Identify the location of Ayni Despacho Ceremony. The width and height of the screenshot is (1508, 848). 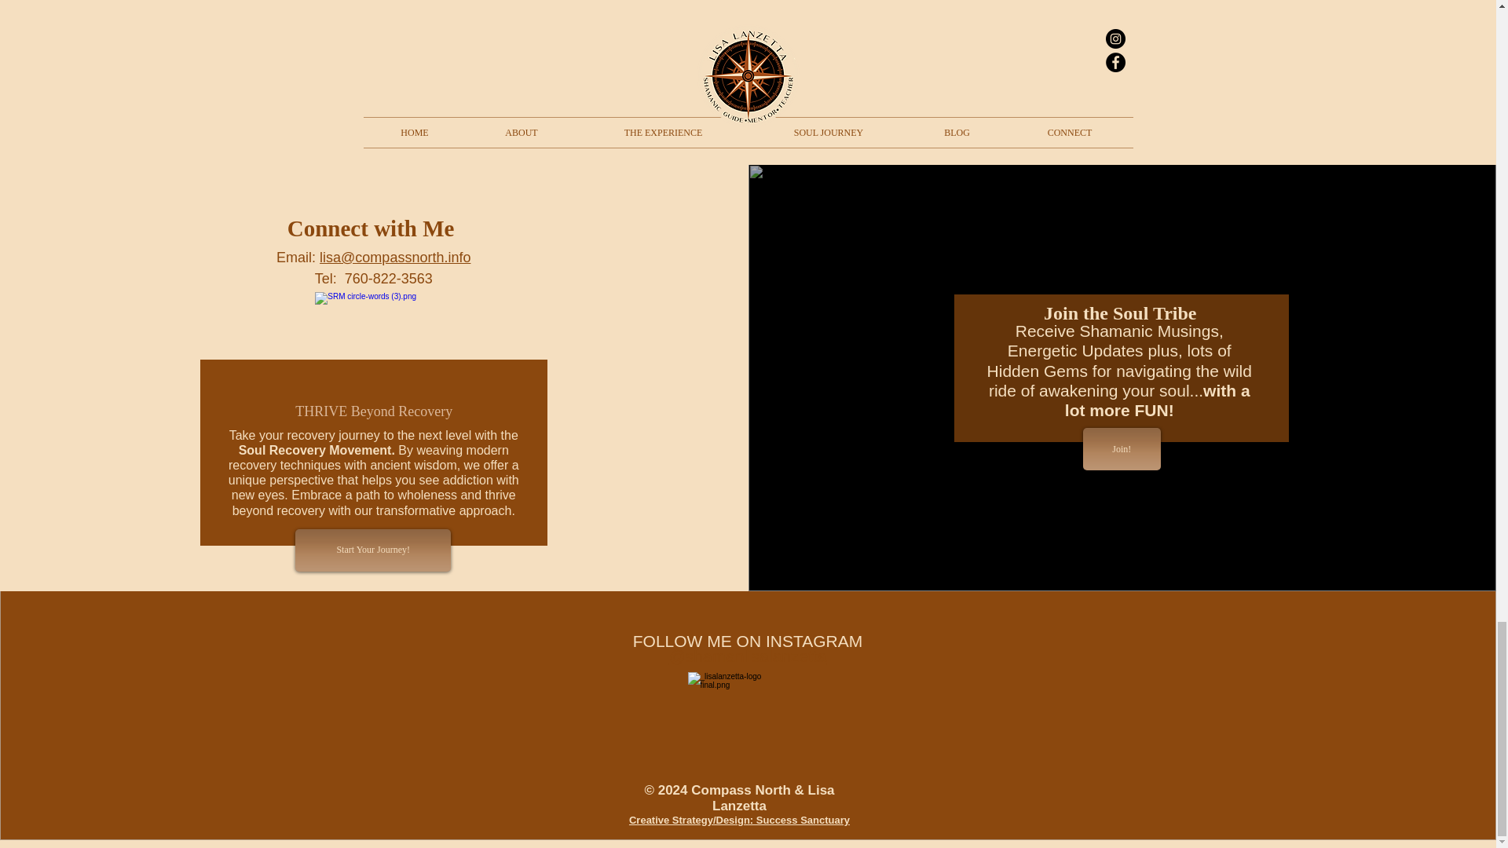
(1001, 57).